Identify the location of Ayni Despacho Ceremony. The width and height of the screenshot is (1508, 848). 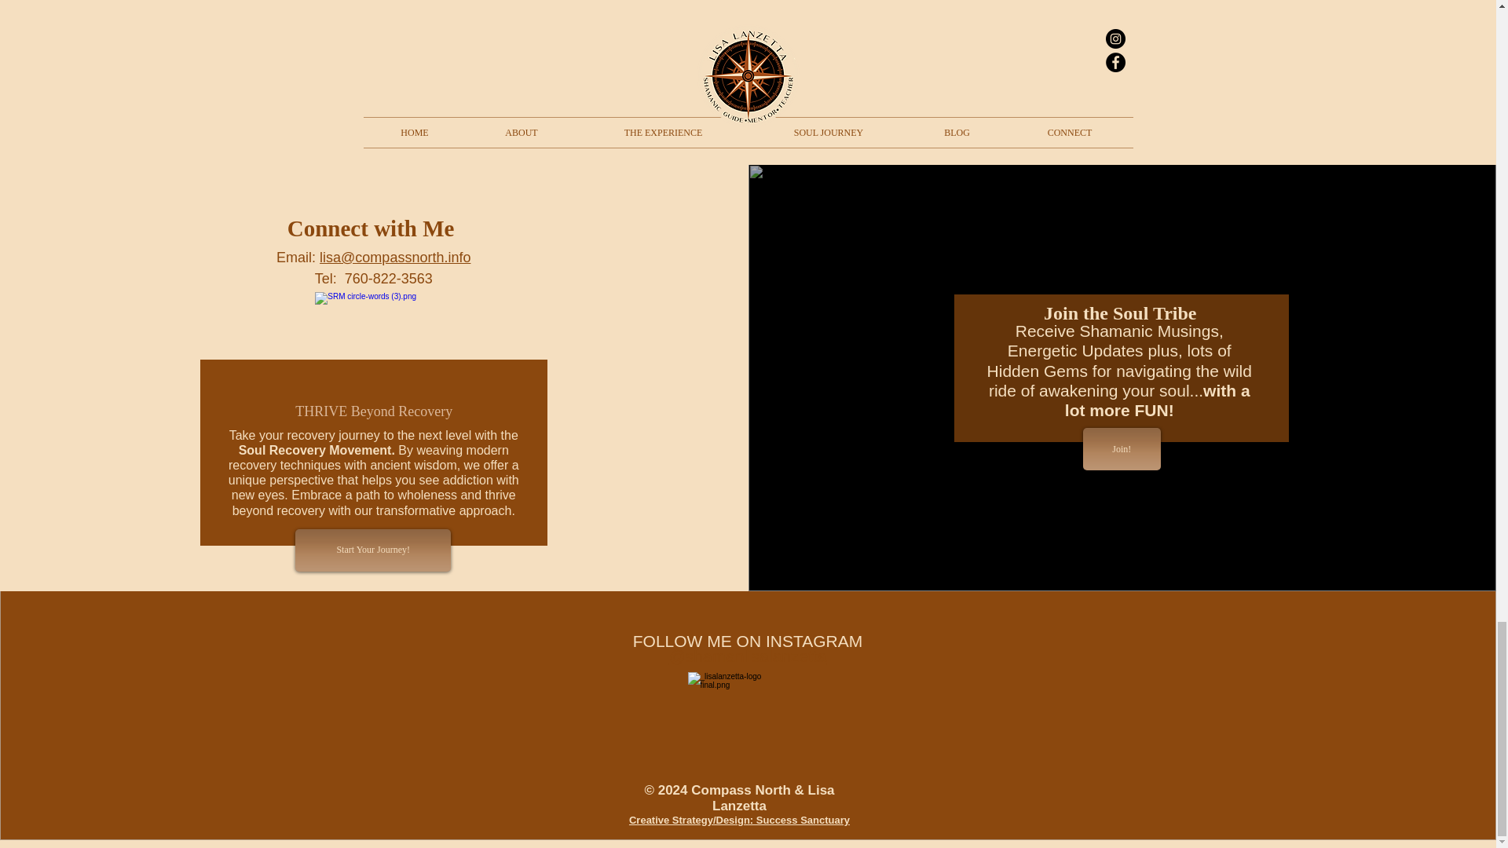
(1001, 57).